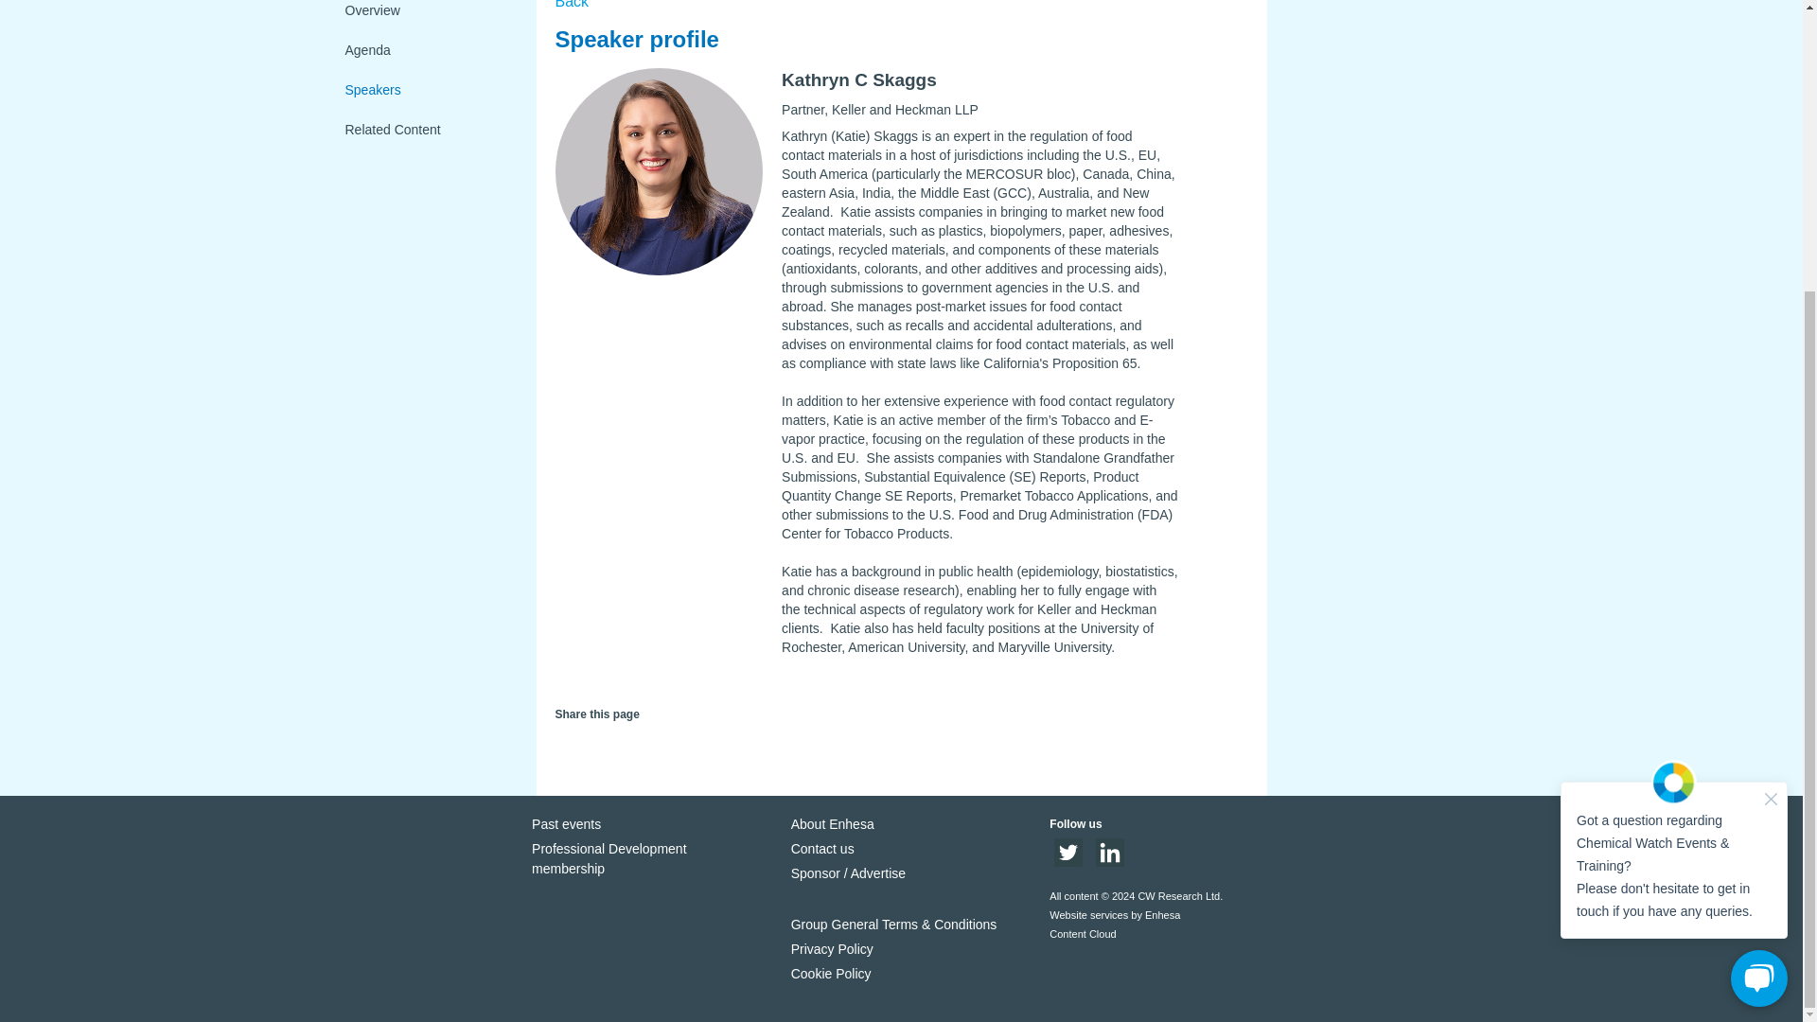 This screenshot has width=1817, height=1022. Describe the element at coordinates (1109, 861) in the screenshot. I see `Join us on LinkedIn` at that location.